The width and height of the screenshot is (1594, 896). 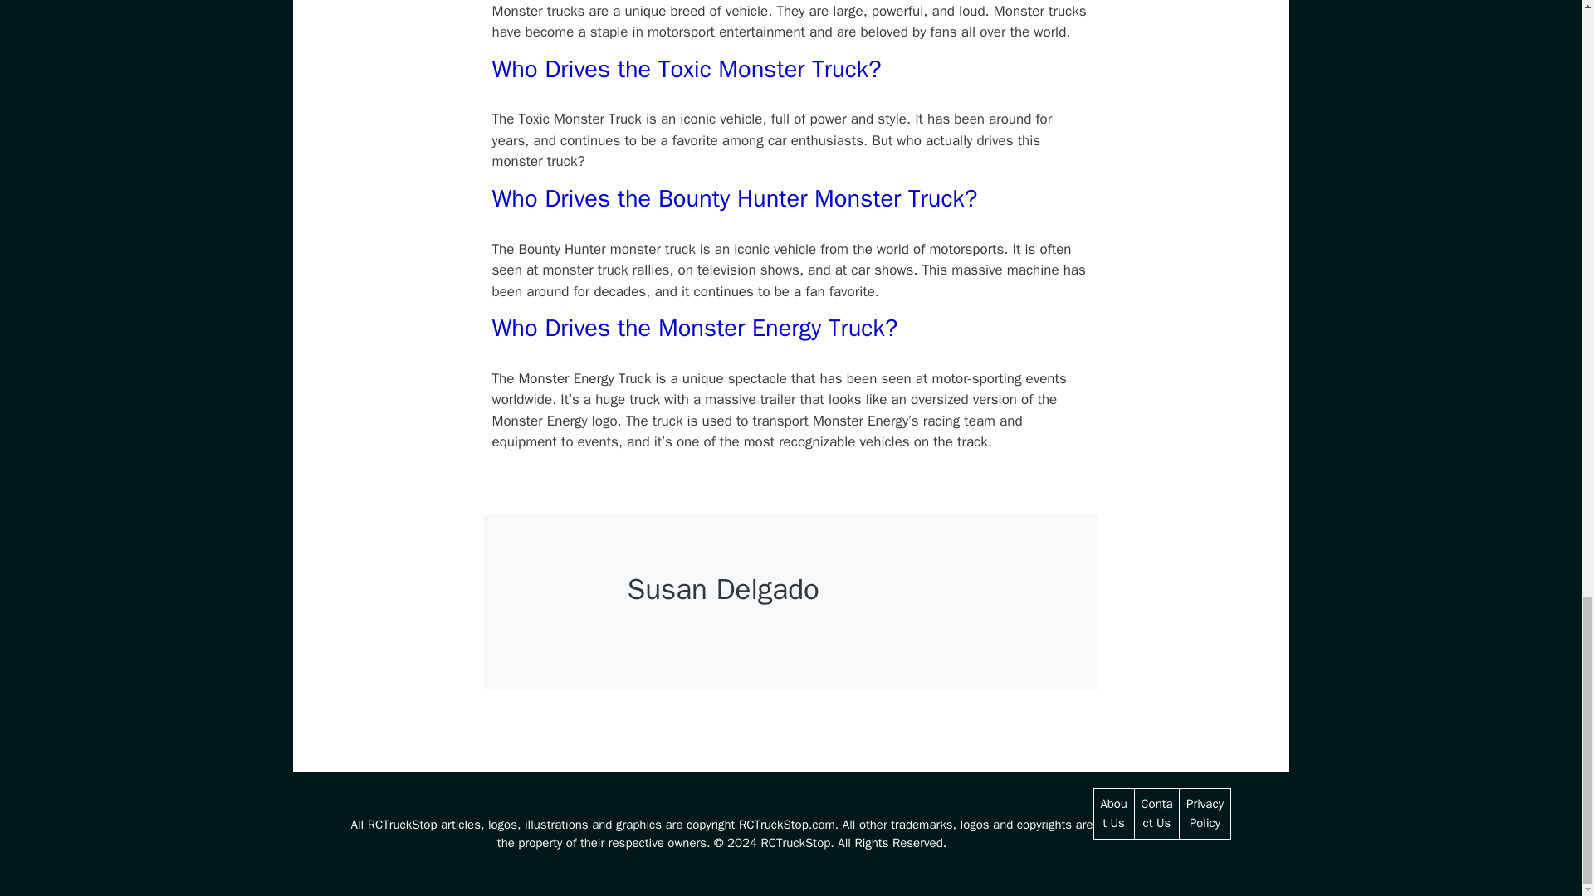 I want to click on Who Drives the Monster Energy Truck?, so click(x=694, y=327).